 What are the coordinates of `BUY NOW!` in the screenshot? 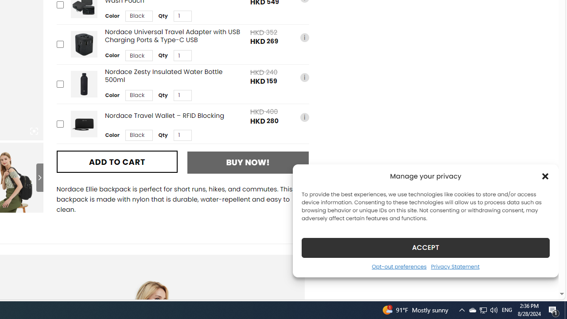 It's located at (248, 162).